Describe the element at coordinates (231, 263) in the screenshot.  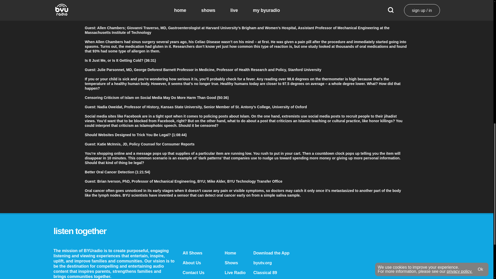
I see `Shows` at that location.